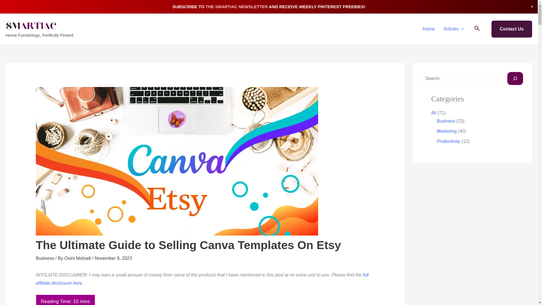 This screenshot has height=305, width=542. Describe the element at coordinates (45, 258) in the screenshot. I see `Business` at that location.